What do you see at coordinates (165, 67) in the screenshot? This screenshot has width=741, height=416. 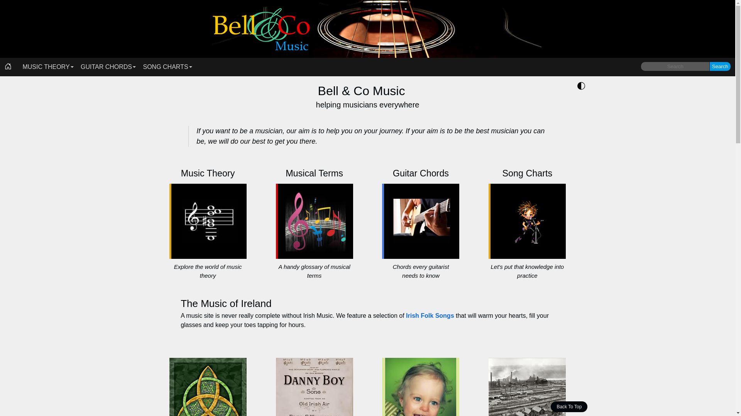 I see `SONG CHARTS` at bounding box center [165, 67].